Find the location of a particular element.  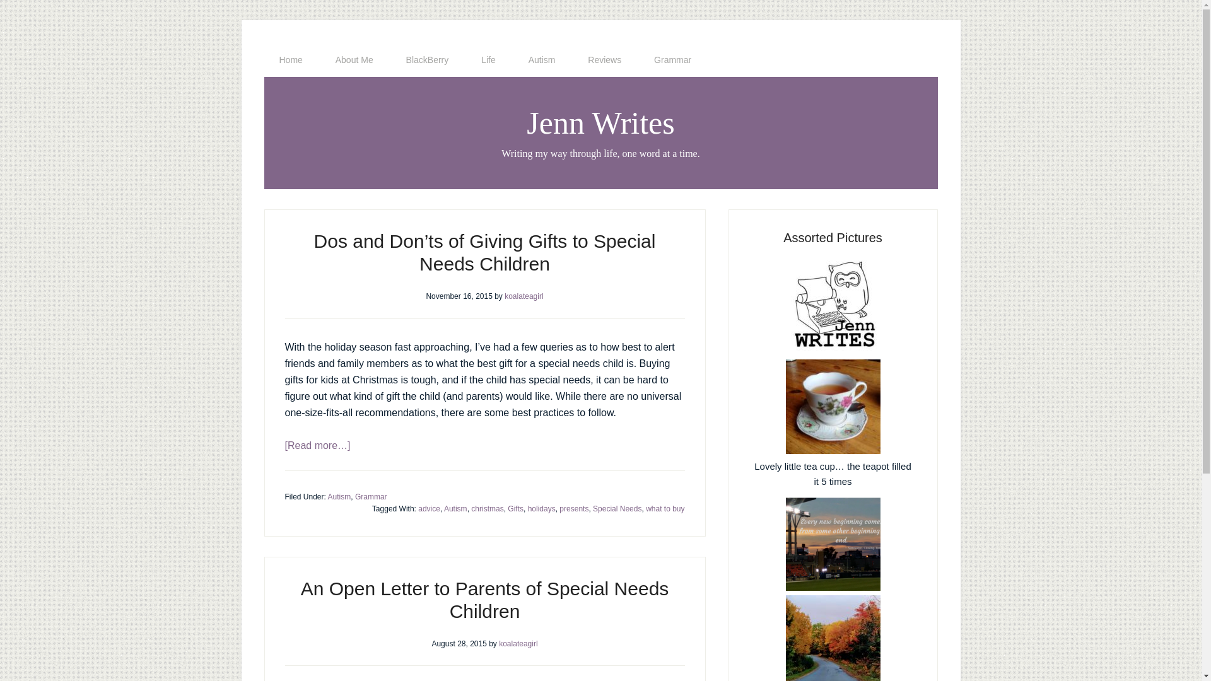

An Open Letter to Parents of Special Needs Children is located at coordinates (484, 599).